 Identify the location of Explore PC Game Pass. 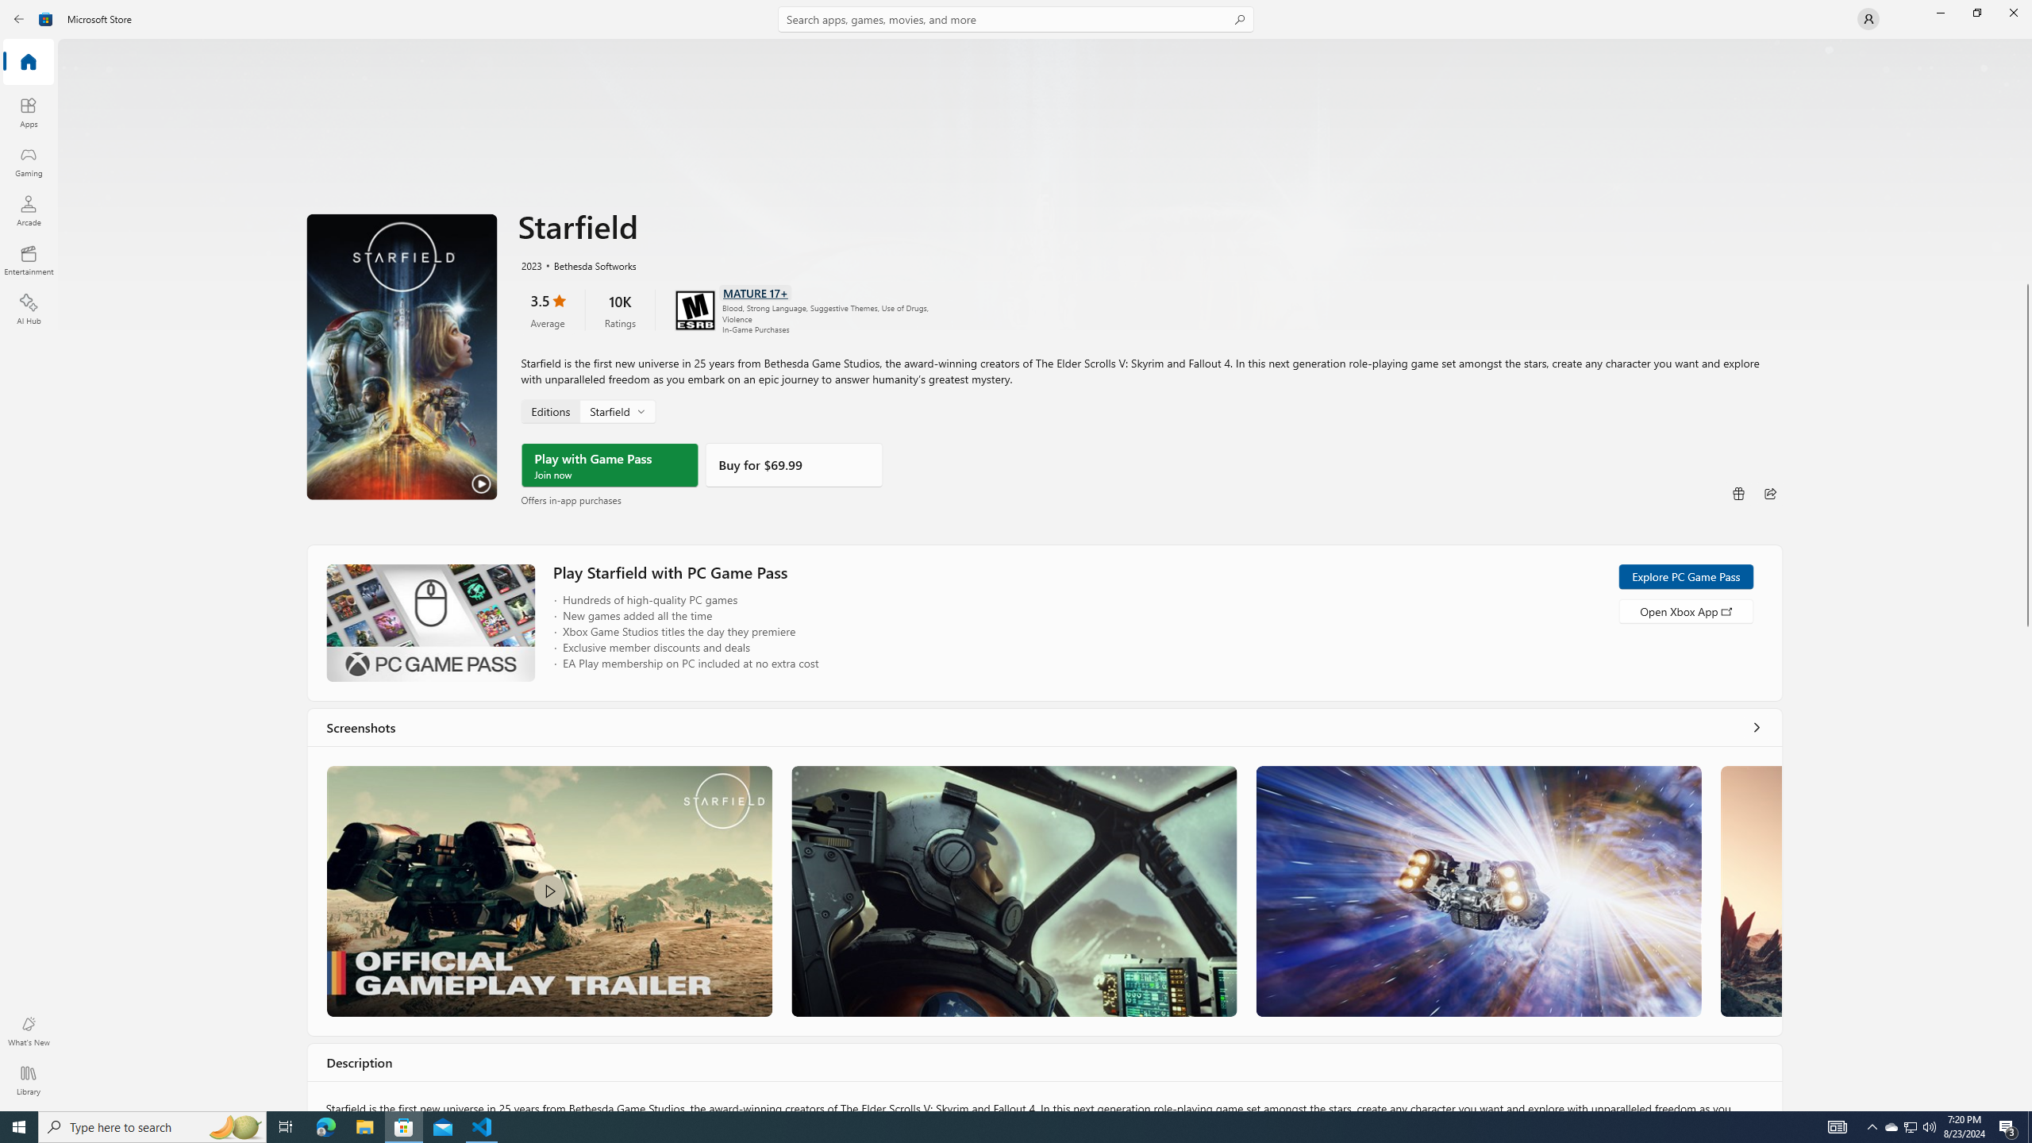
(1685, 576).